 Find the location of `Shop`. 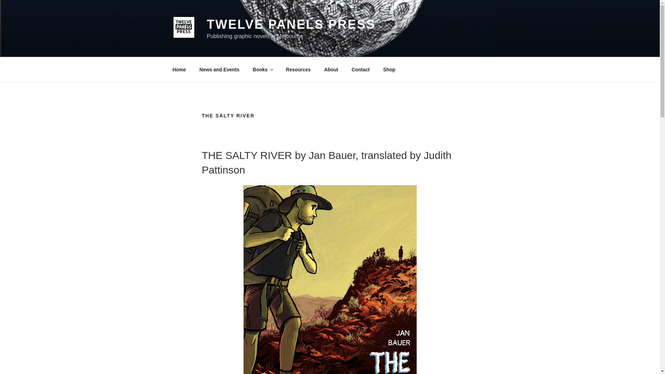

Shop is located at coordinates (389, 69).